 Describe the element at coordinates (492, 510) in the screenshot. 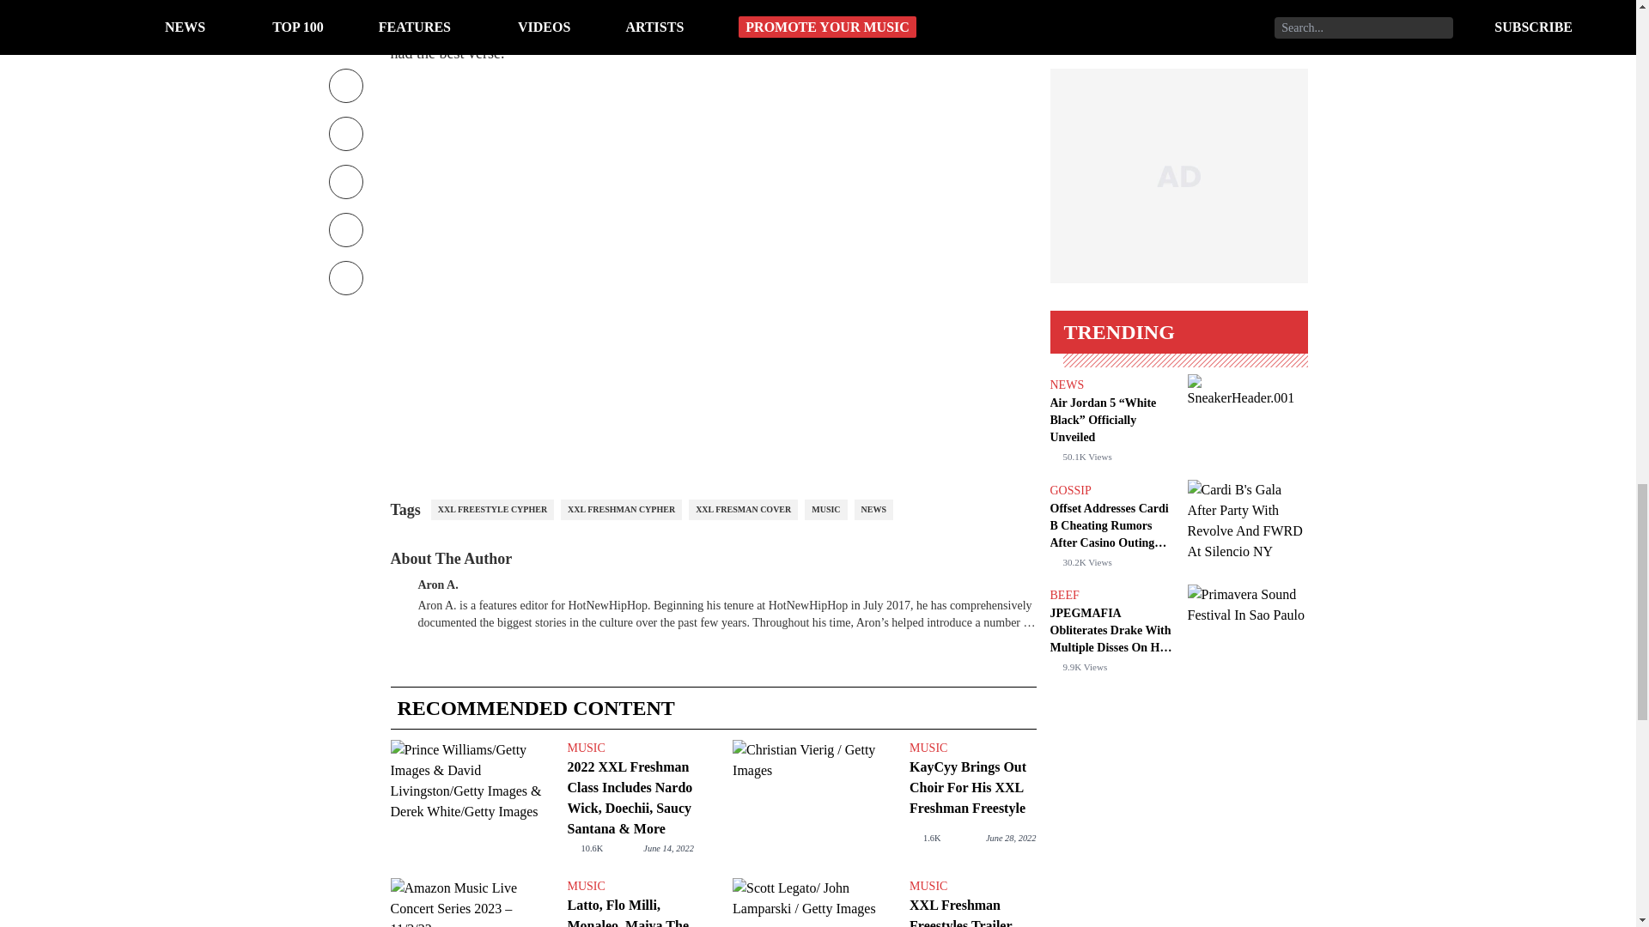

I see `XXL FREESTYLE CYPHER` at that location.